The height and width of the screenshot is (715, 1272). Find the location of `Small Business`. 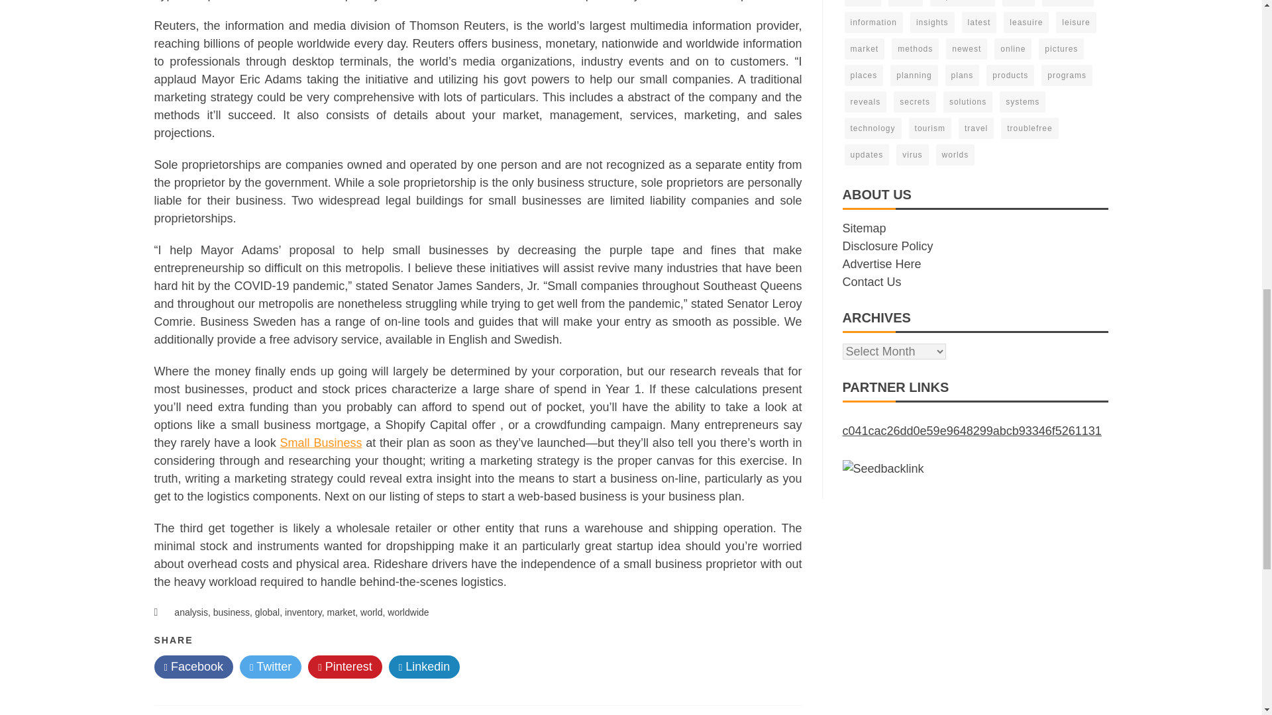

Small Business is located at coordinates (321, 442).